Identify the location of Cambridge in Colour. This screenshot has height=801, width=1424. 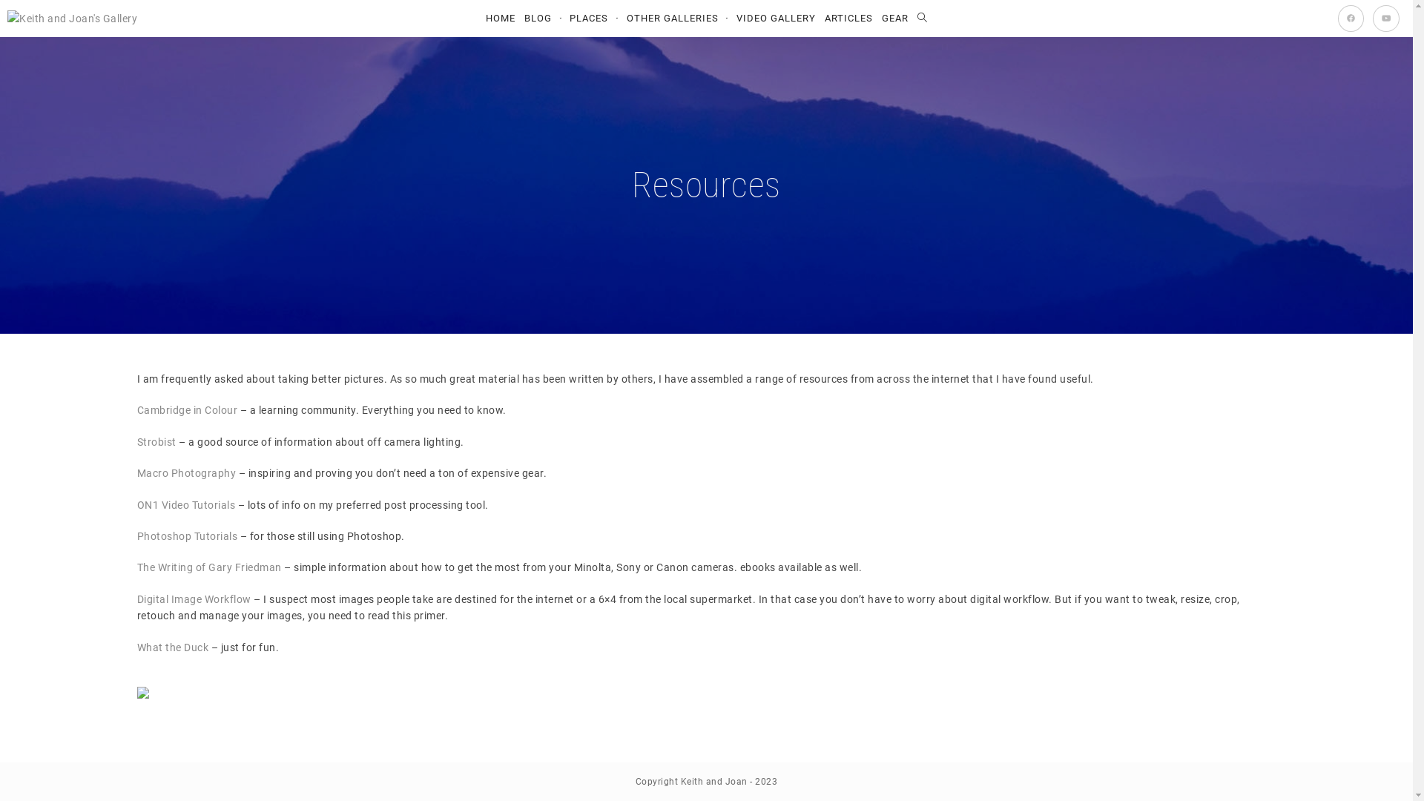
(187, 410).